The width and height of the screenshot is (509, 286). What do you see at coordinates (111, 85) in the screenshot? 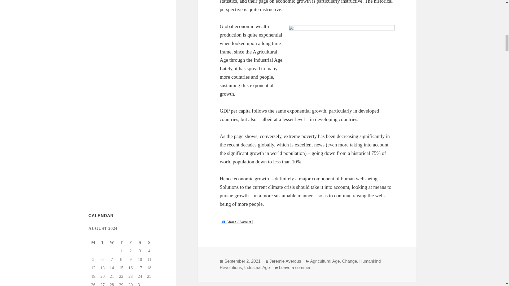
I see `K.E.E.N. skills` at bounding box center [111, 85].